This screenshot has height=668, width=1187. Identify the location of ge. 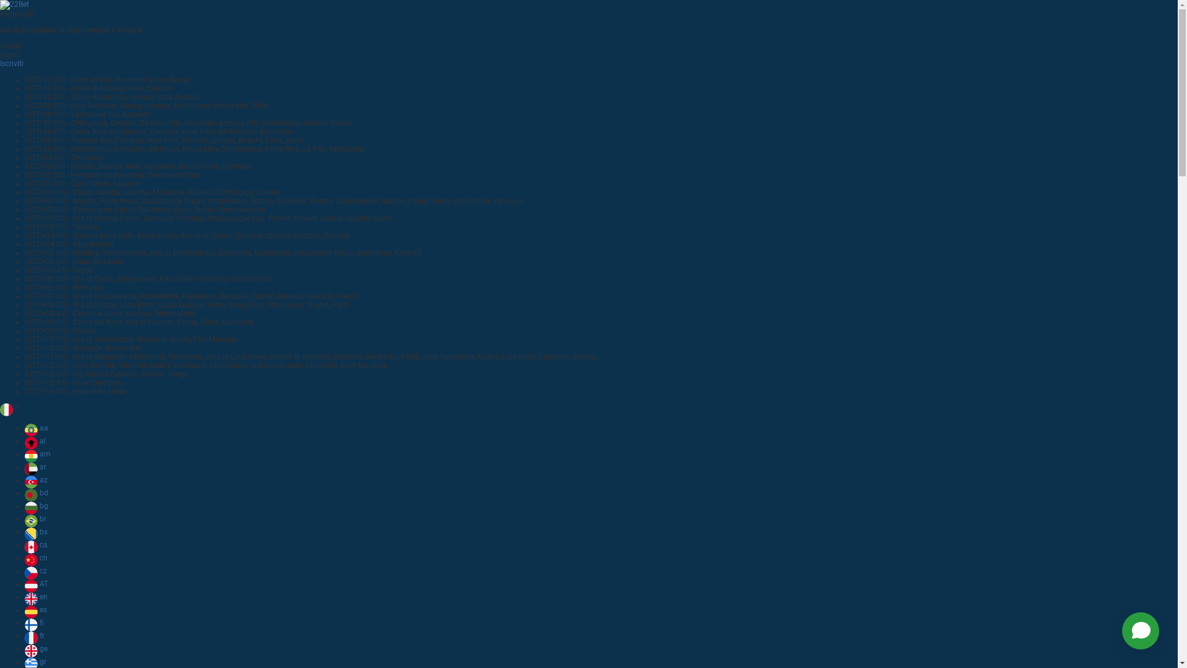
(36, 649).